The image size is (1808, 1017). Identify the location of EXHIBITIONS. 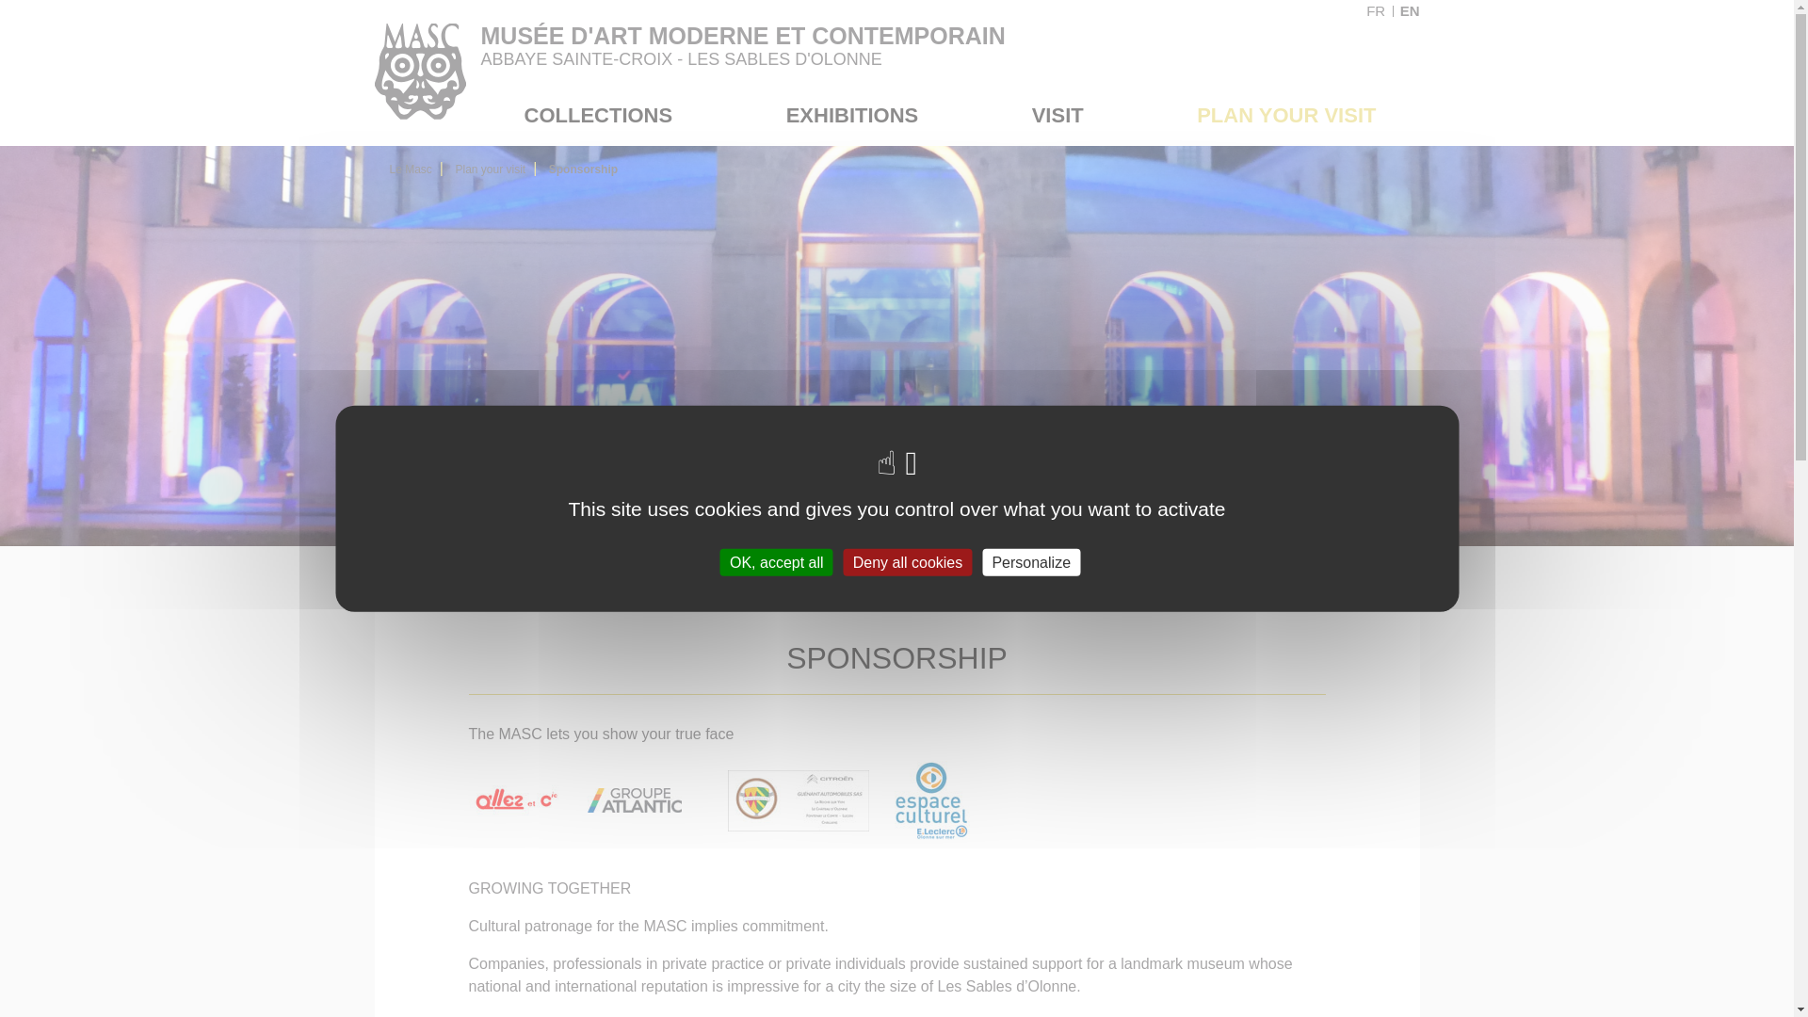
(852, 115).